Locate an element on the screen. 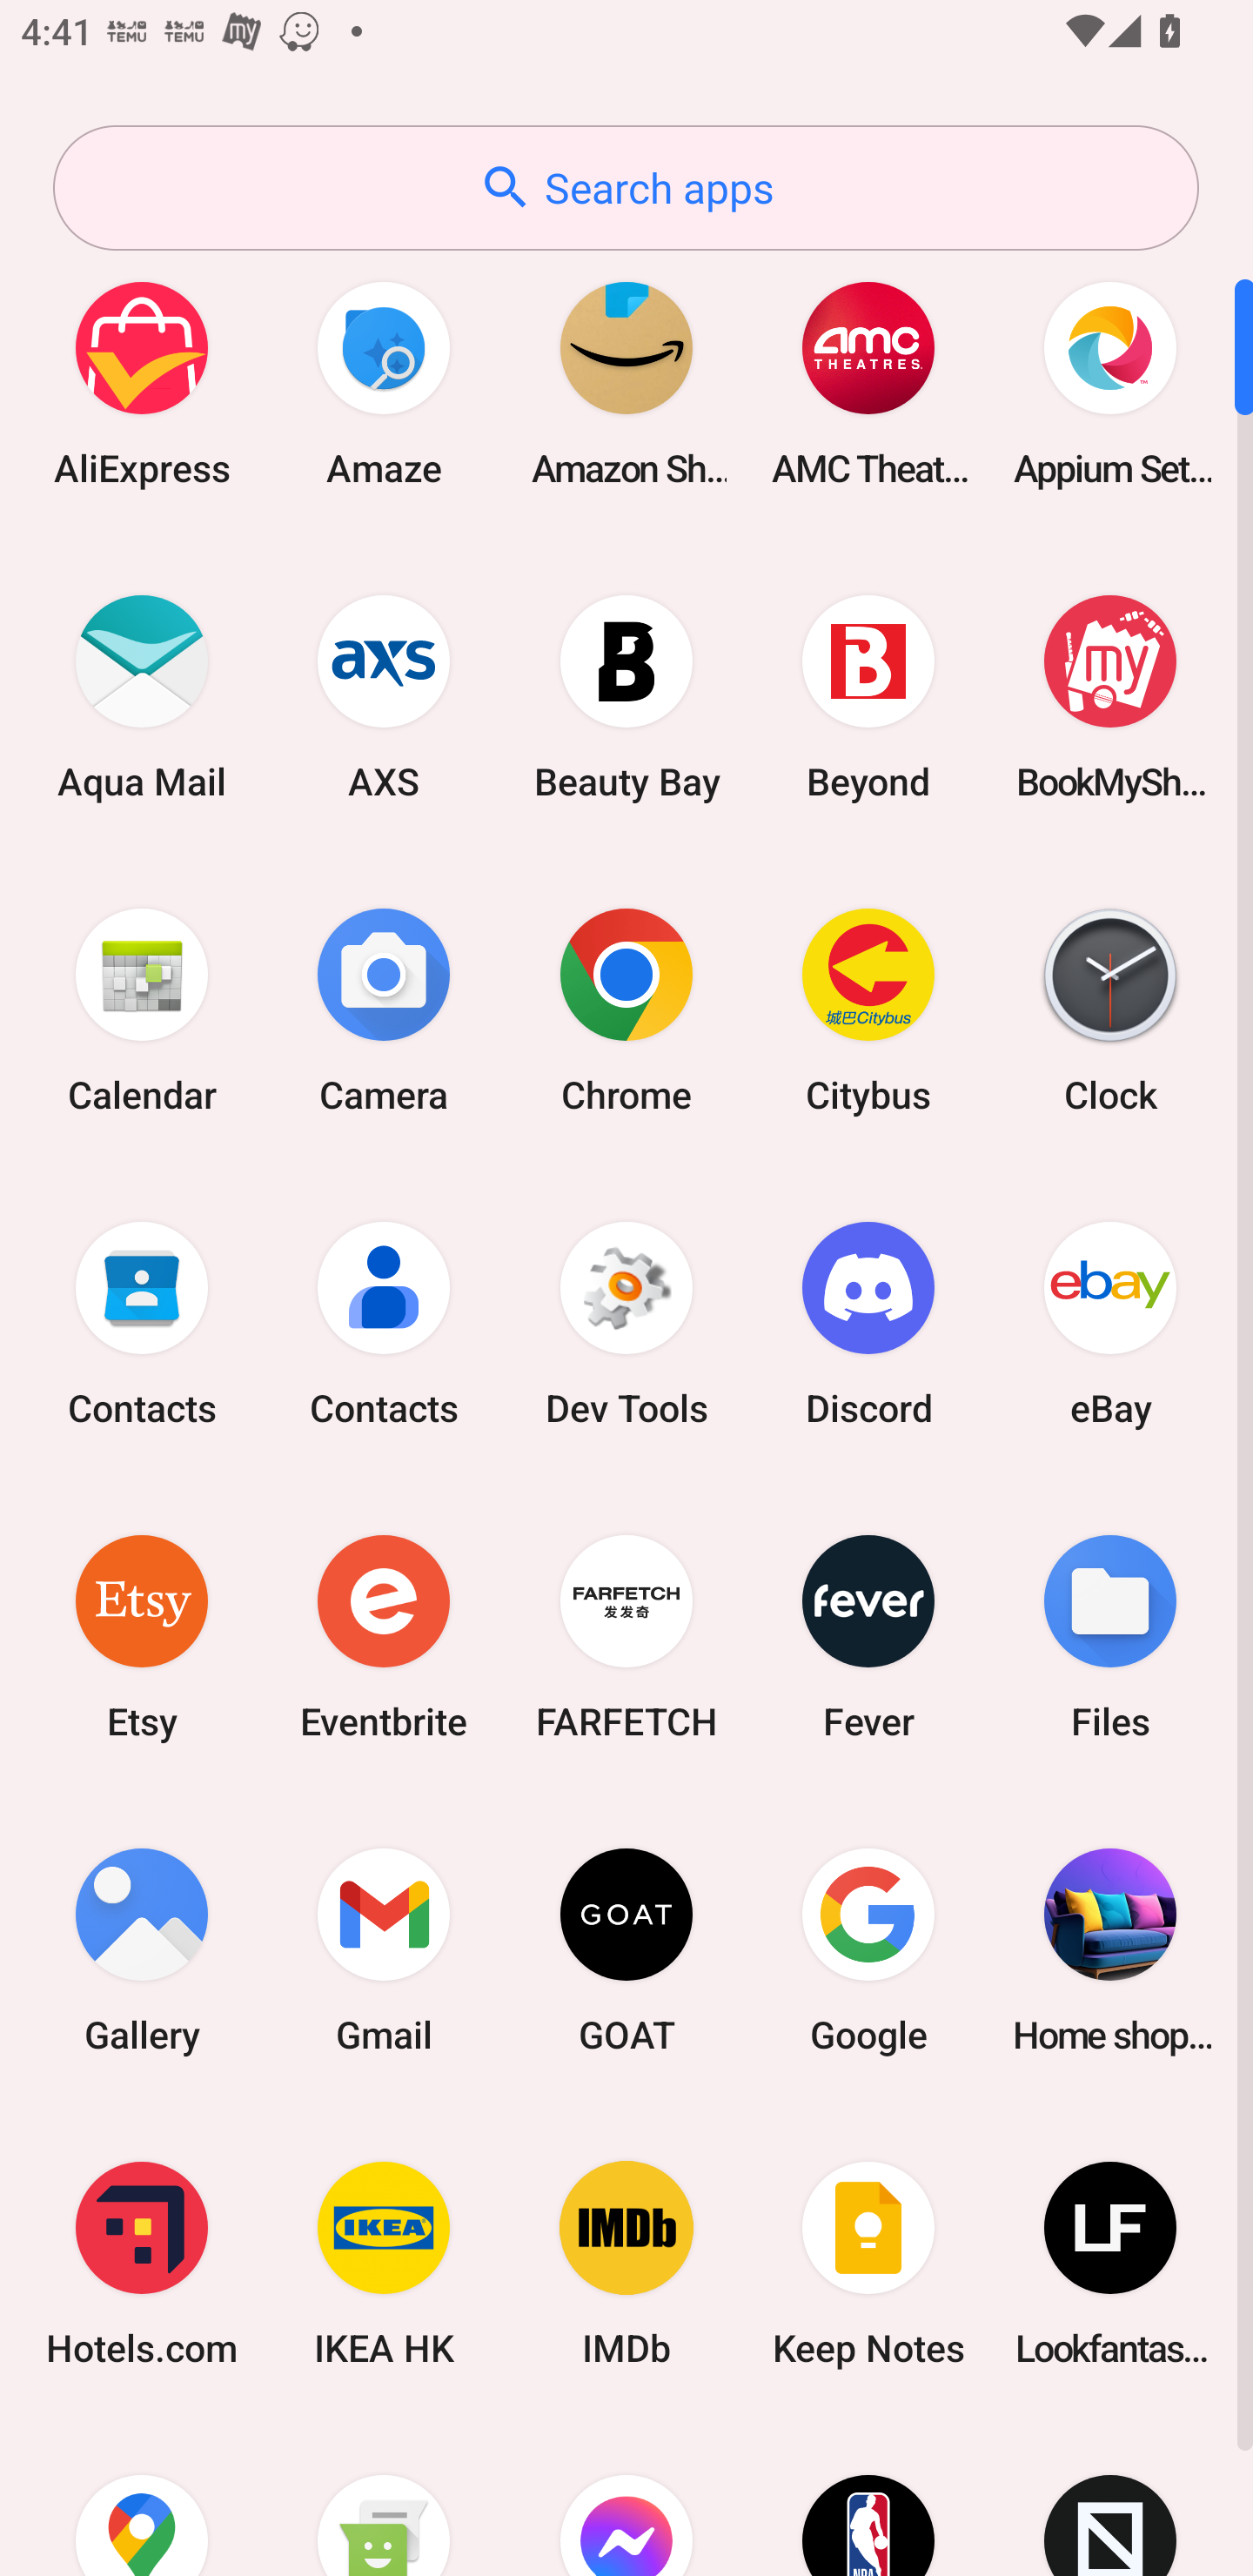  Hotels.com is located at coordinates (142, 2264).